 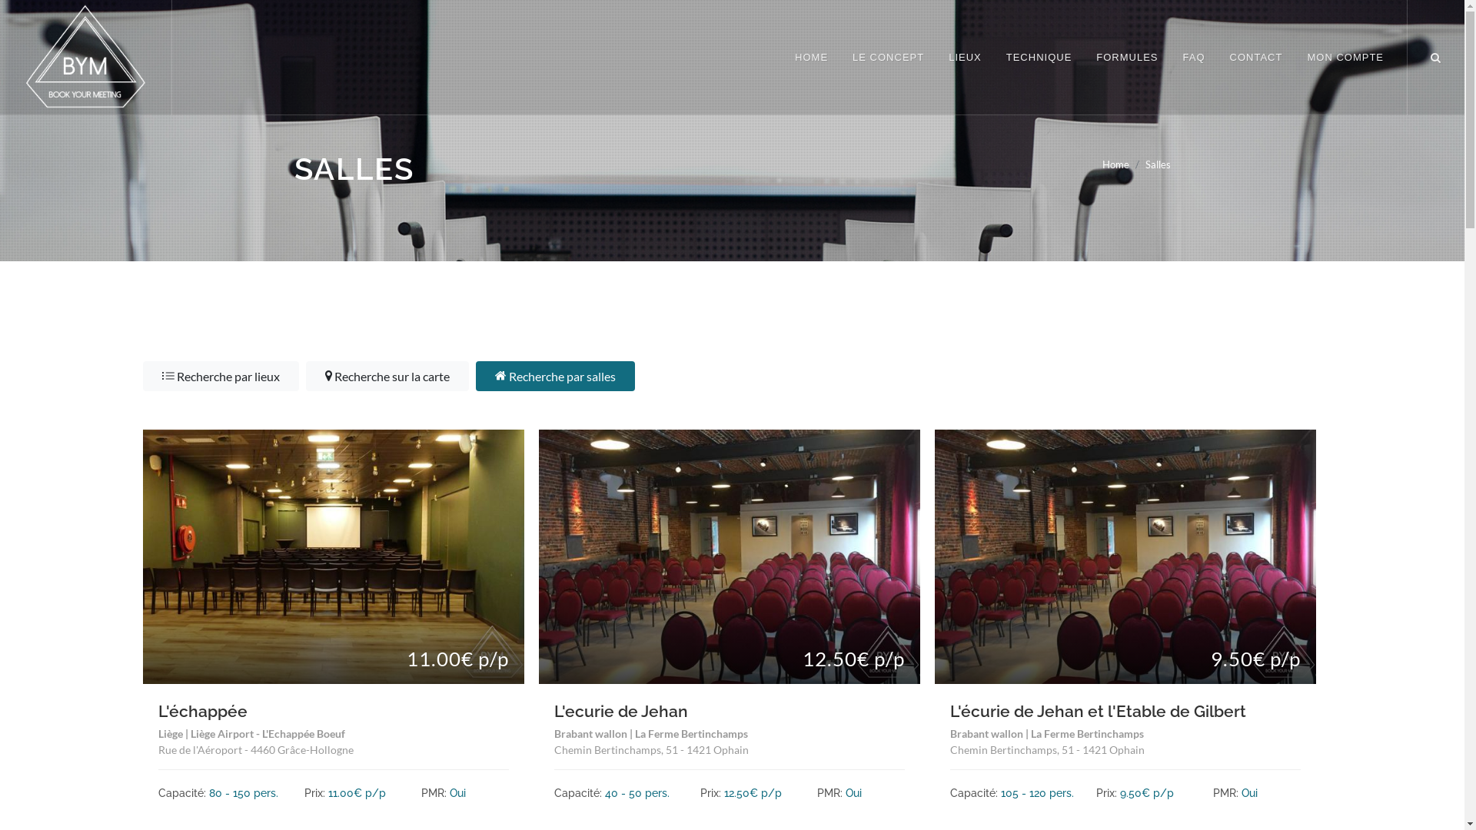 I want to click on Recherche sur la carte, so click(x=387, y=376).